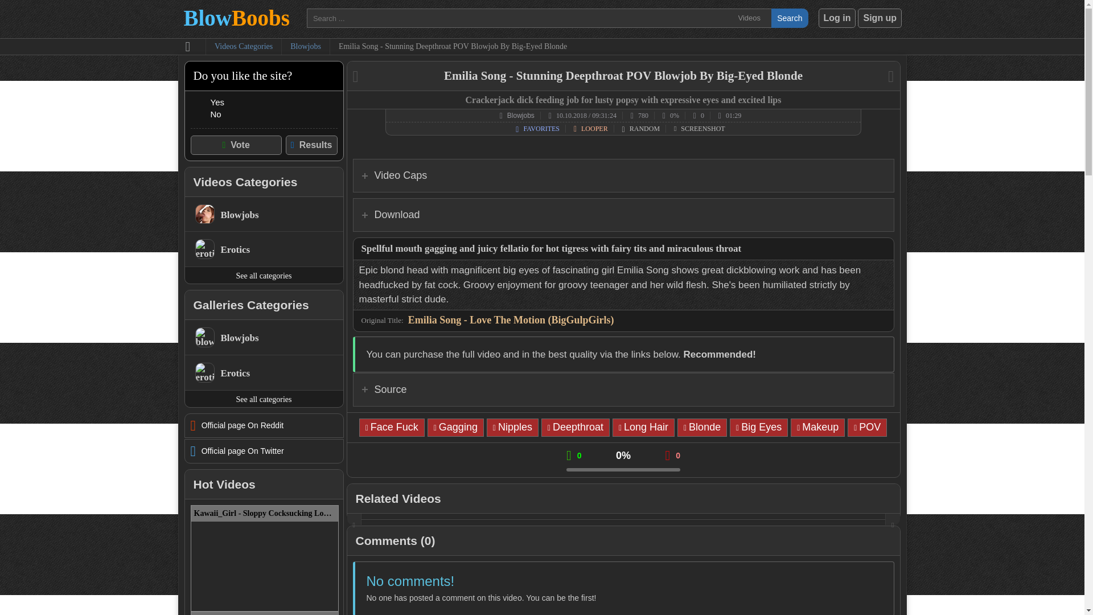 Image resolution: width=1093 pixels, height=615 pixels. Describe the element at coordinates (817, 427) in the screenshot. I see `Makeup` at that location.